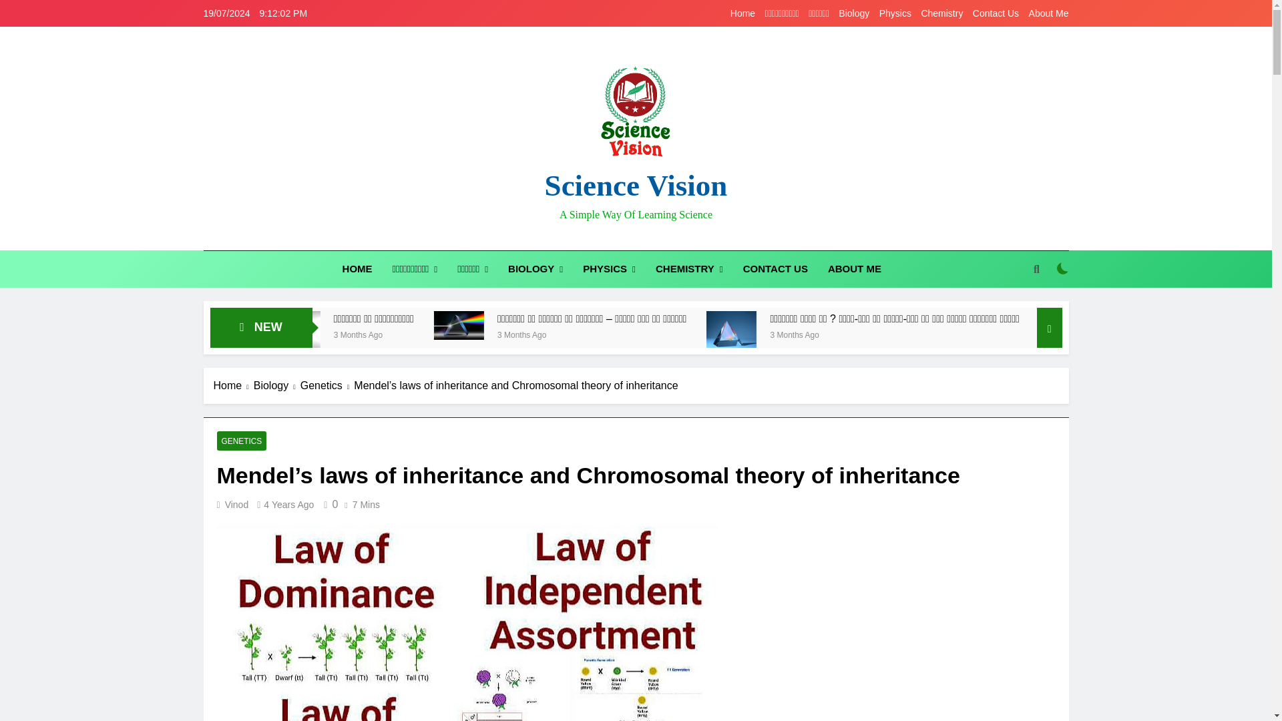 Image resolution: width=1282 pixels, height=721 pixels. Describe the element at coordinates (609, 268) in the screenshot. I see `PHYSICS` at that location.